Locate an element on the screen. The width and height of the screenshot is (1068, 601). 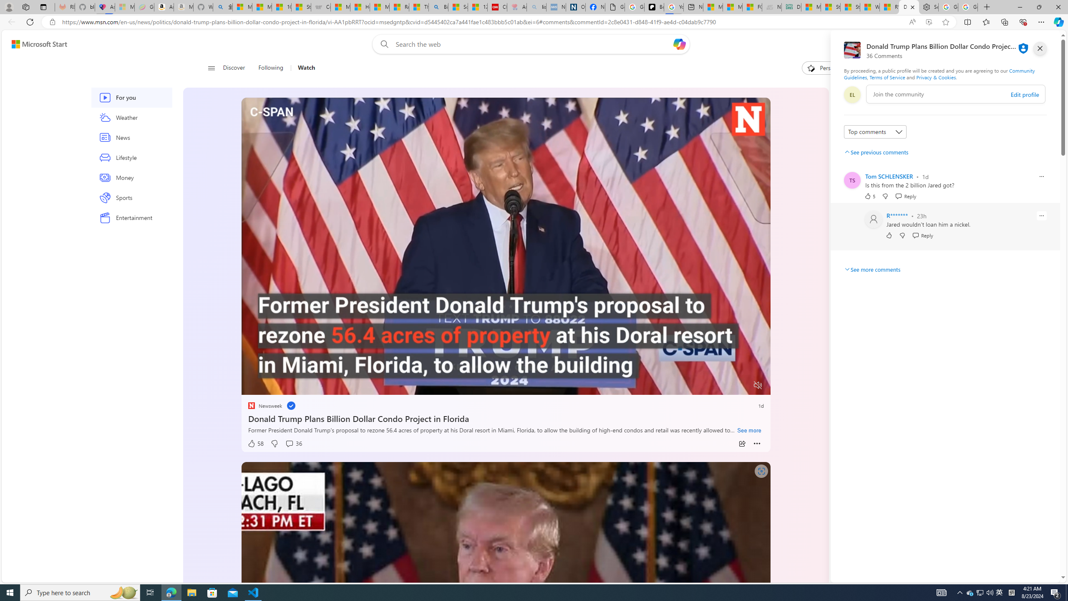
comment-box is located at coordinates (956, 94).